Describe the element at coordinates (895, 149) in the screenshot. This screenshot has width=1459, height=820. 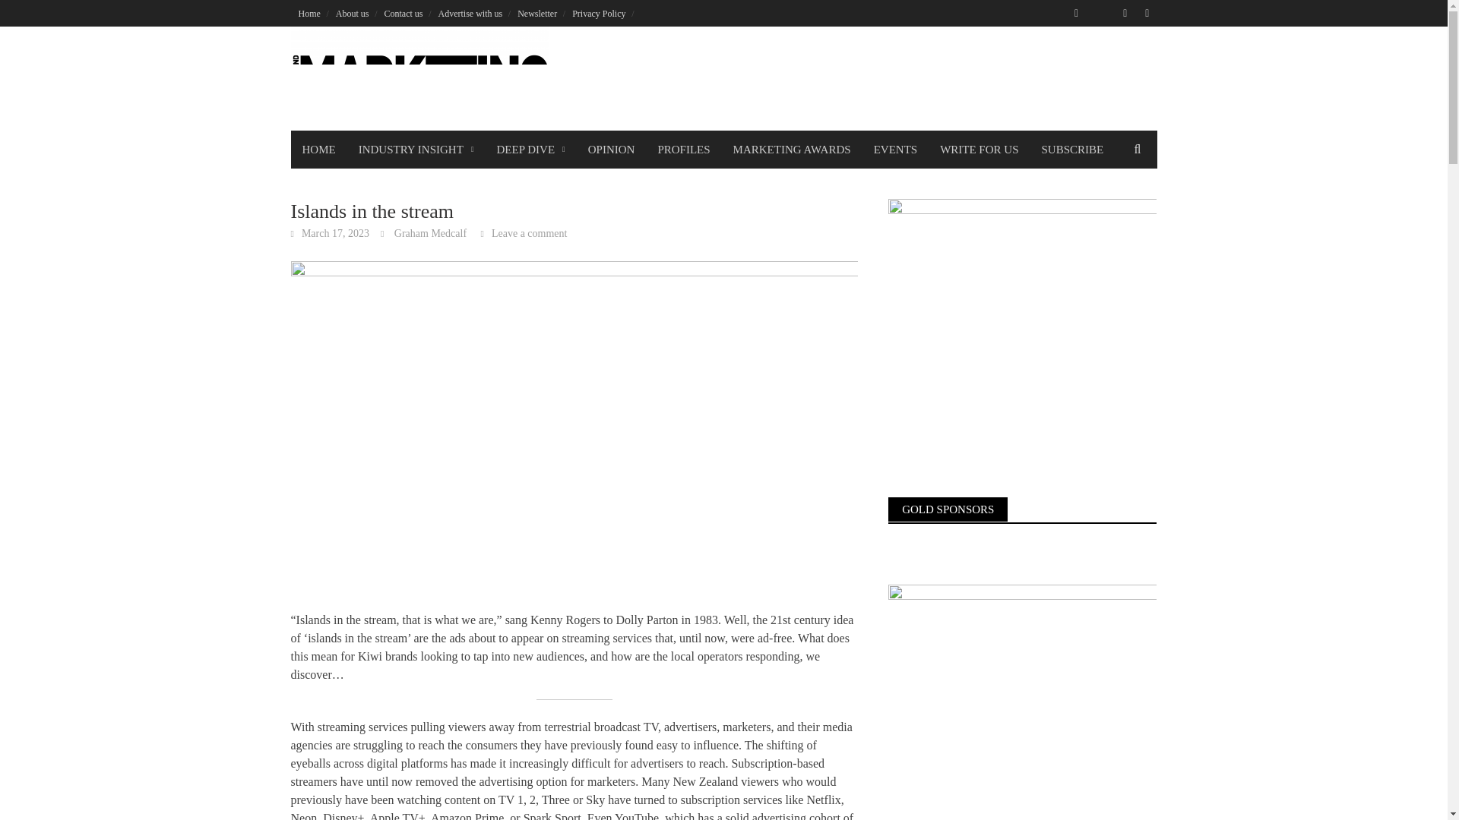
I see `EVENTS` at that location.